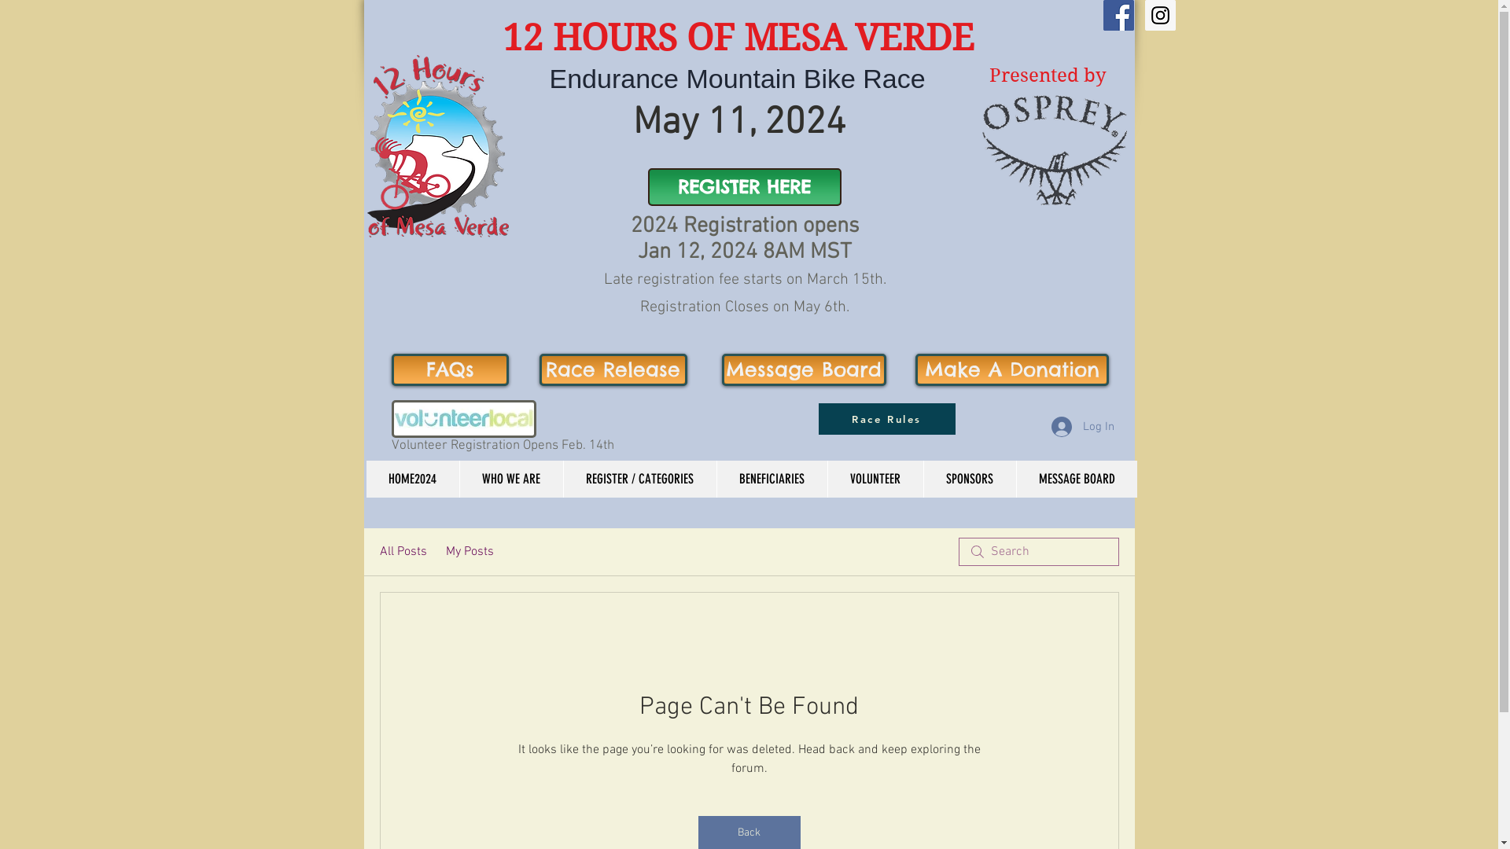 The width and height of the screenshot is (1510, 849). Describe the element at coordinates (403, 552) in the screenshot. I see `All Posts` at that location.